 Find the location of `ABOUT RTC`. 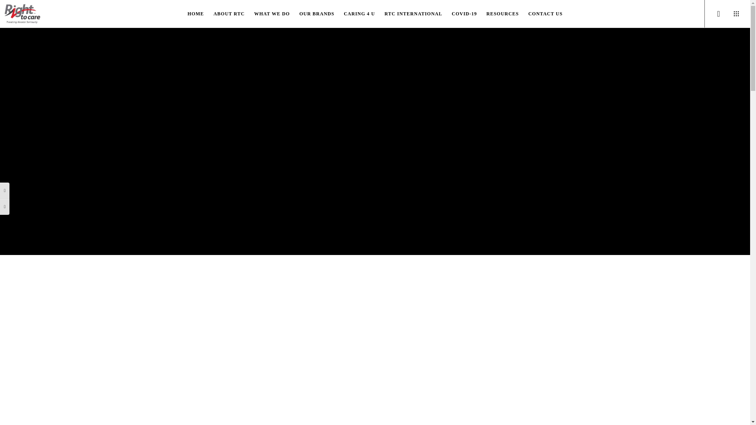

ABOUT RTC is located at coordinates (229, 14).